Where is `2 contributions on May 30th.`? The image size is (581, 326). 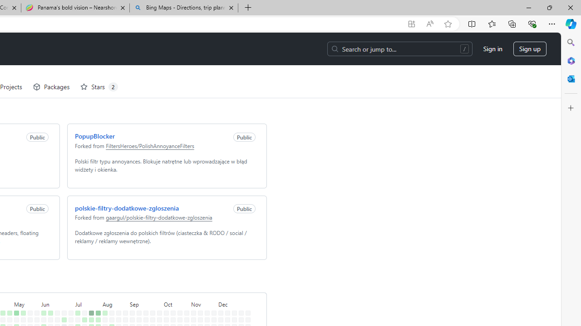 2 contributions on May 30th. is located at coordinates (35, 307).